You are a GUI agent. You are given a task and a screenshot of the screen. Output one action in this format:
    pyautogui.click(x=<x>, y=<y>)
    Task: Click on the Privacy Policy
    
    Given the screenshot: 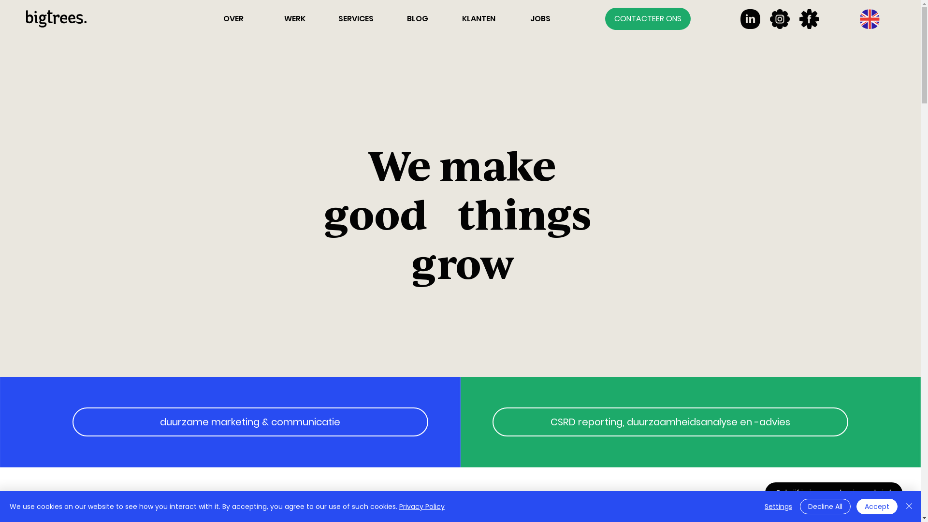 What is the action you would take?
    pyautogui.click(x=422, y=507)
    